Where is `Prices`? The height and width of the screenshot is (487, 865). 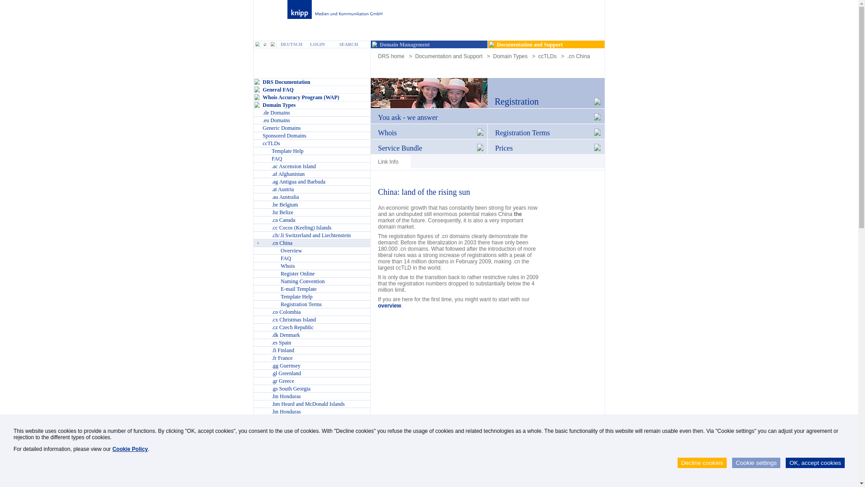 Prices is located at coordinates (546, 152).